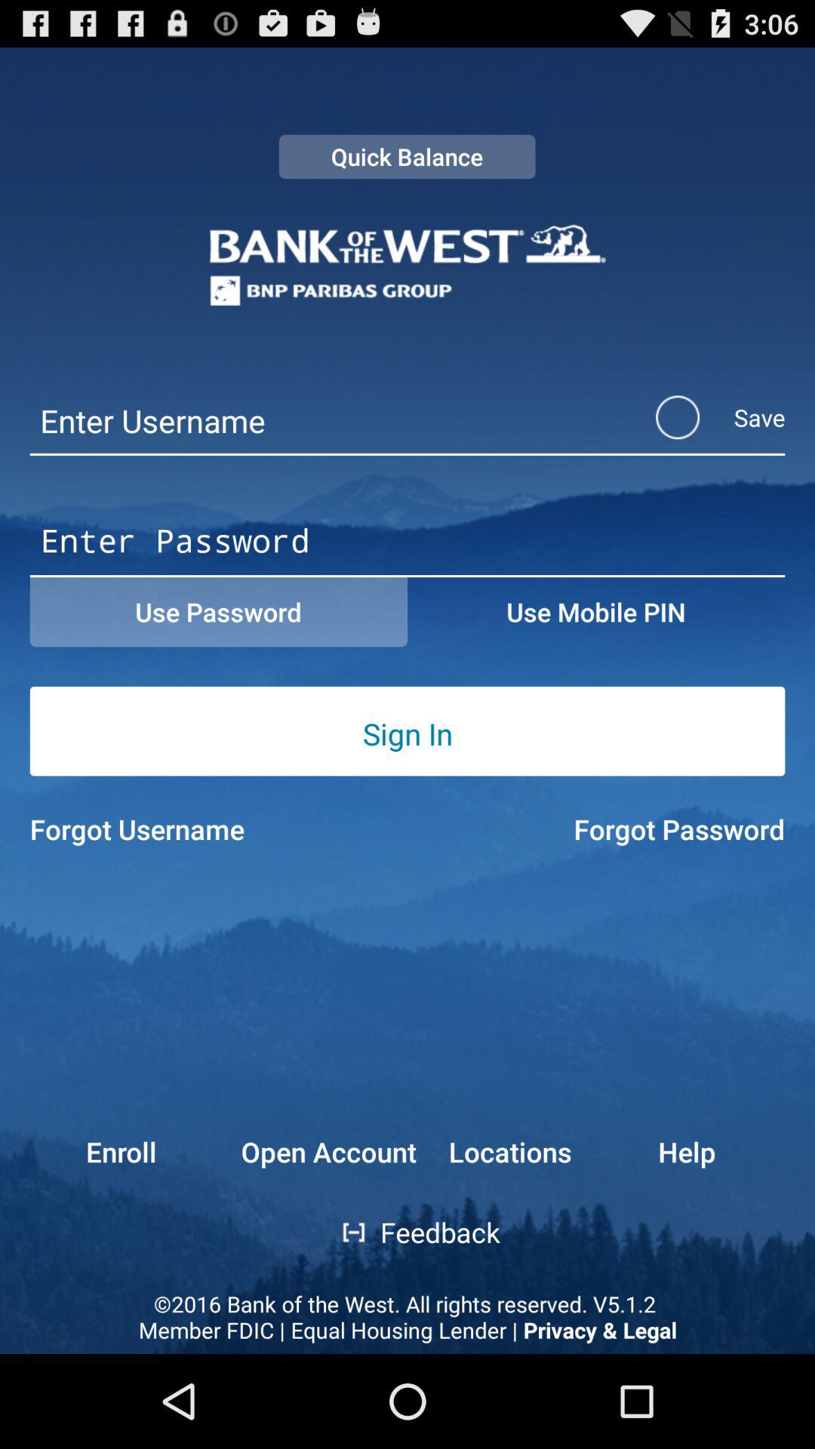 This screenshot has height=1449, width=815. Describe the element at coordinates (509, 1152) in the screenshot. I see `launch button next to the open account icon` at that location.